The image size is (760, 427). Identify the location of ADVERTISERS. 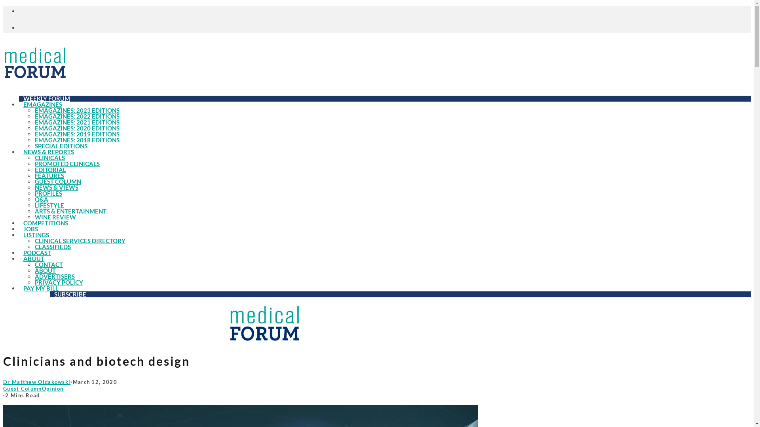
(55, 276).